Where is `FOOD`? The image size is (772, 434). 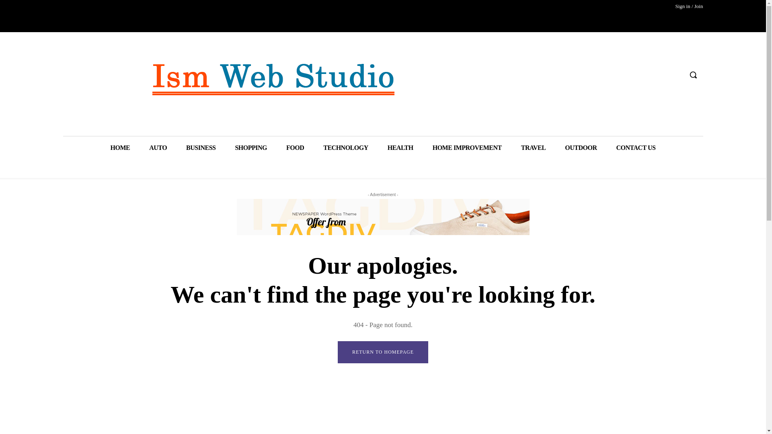
FOOD is located at coordinates (295, 148).